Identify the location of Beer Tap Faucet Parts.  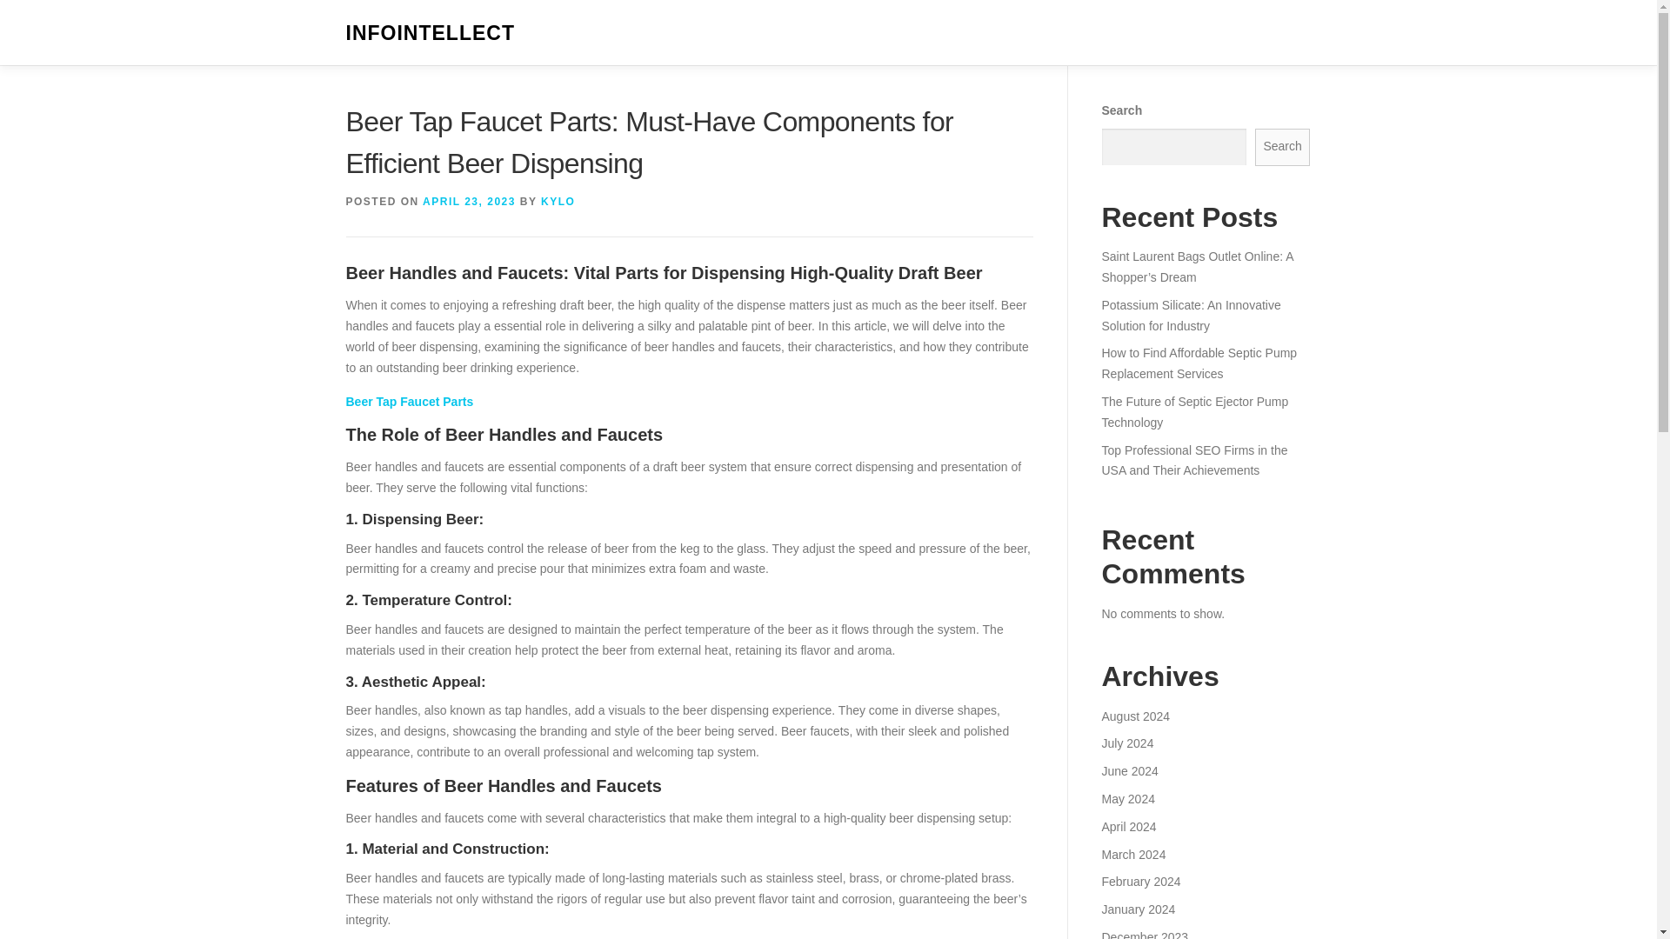
(410, 401).